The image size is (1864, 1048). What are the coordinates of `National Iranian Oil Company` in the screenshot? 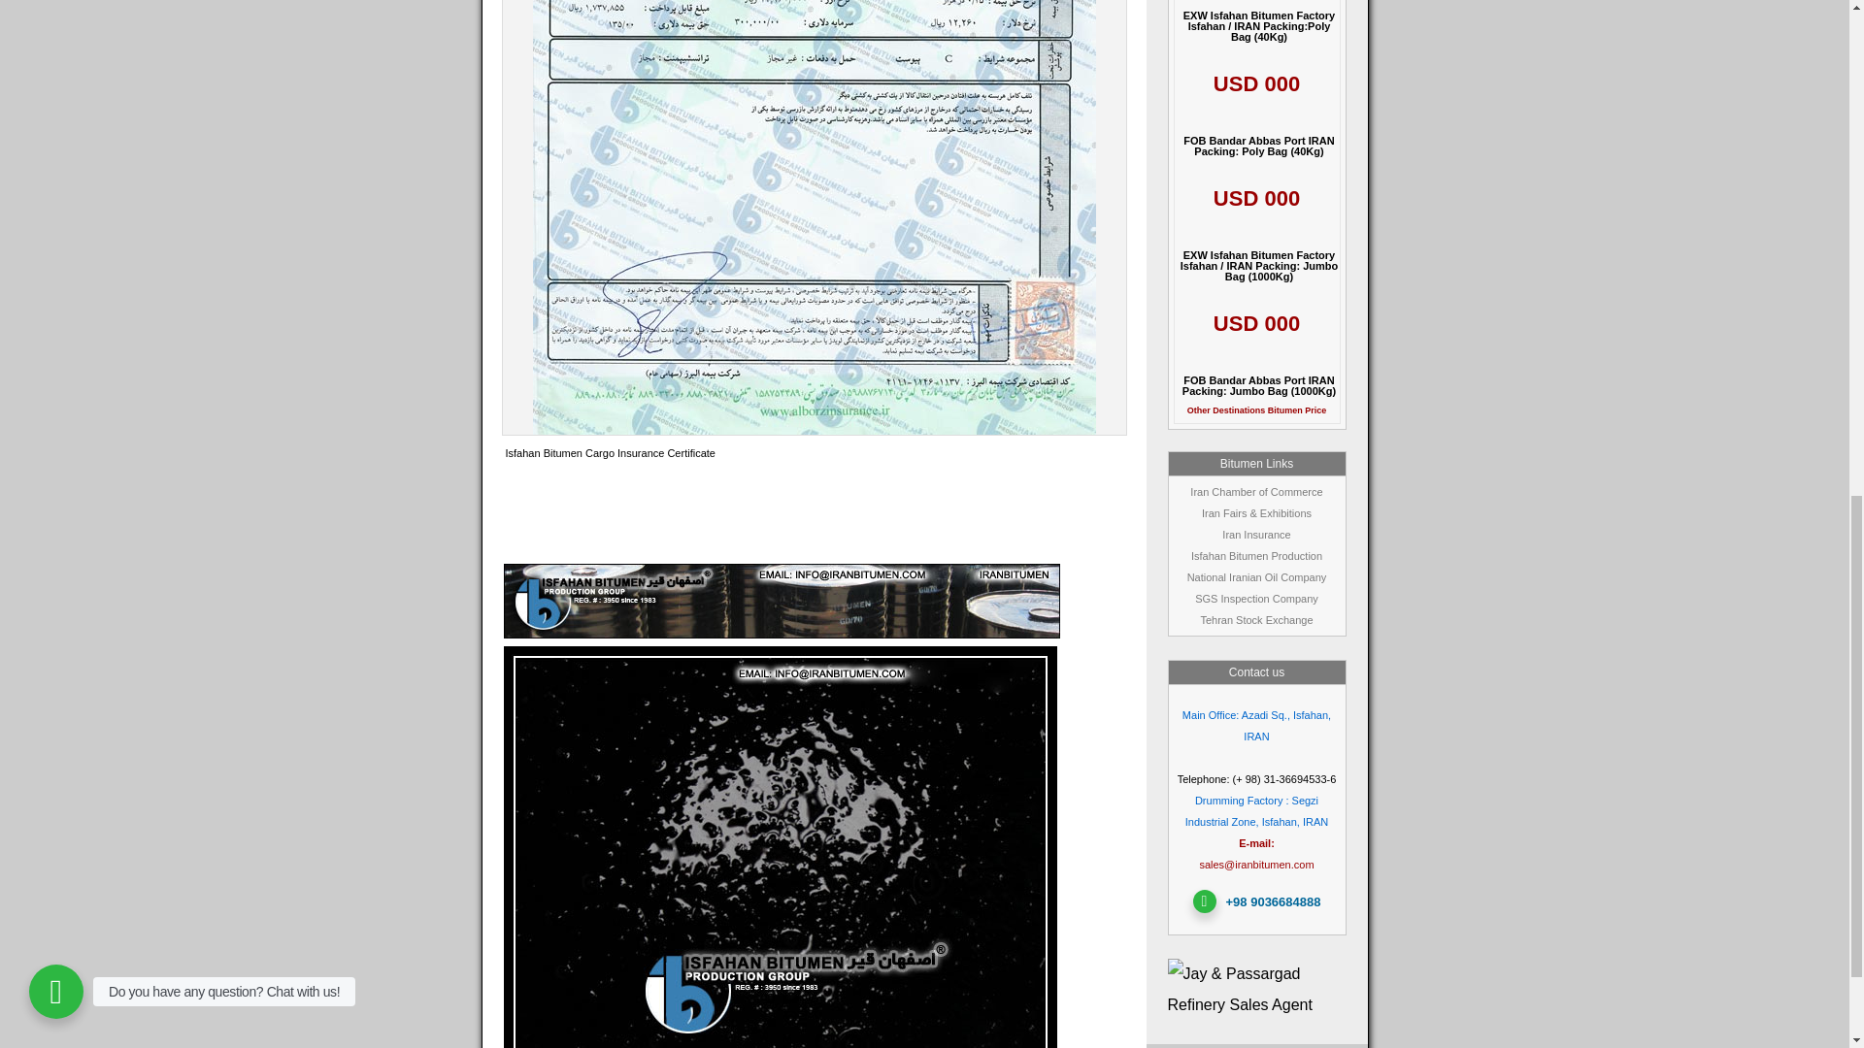 It's located at (1257, 576).